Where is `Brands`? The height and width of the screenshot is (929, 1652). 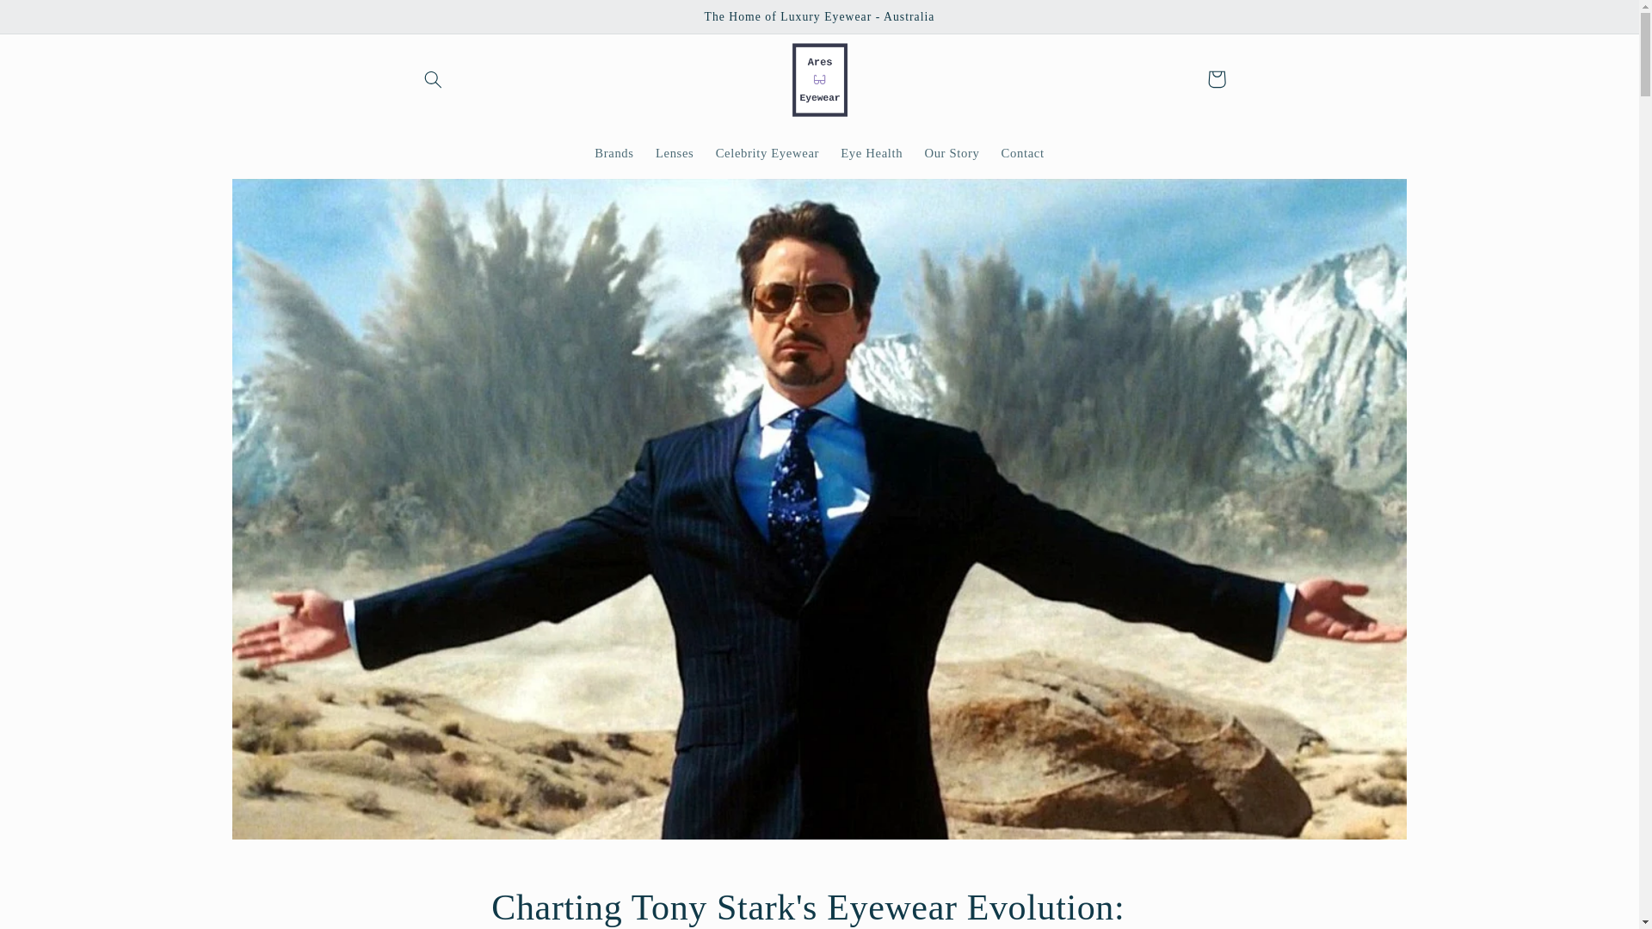
Brands is located at coordinates (614, 152).